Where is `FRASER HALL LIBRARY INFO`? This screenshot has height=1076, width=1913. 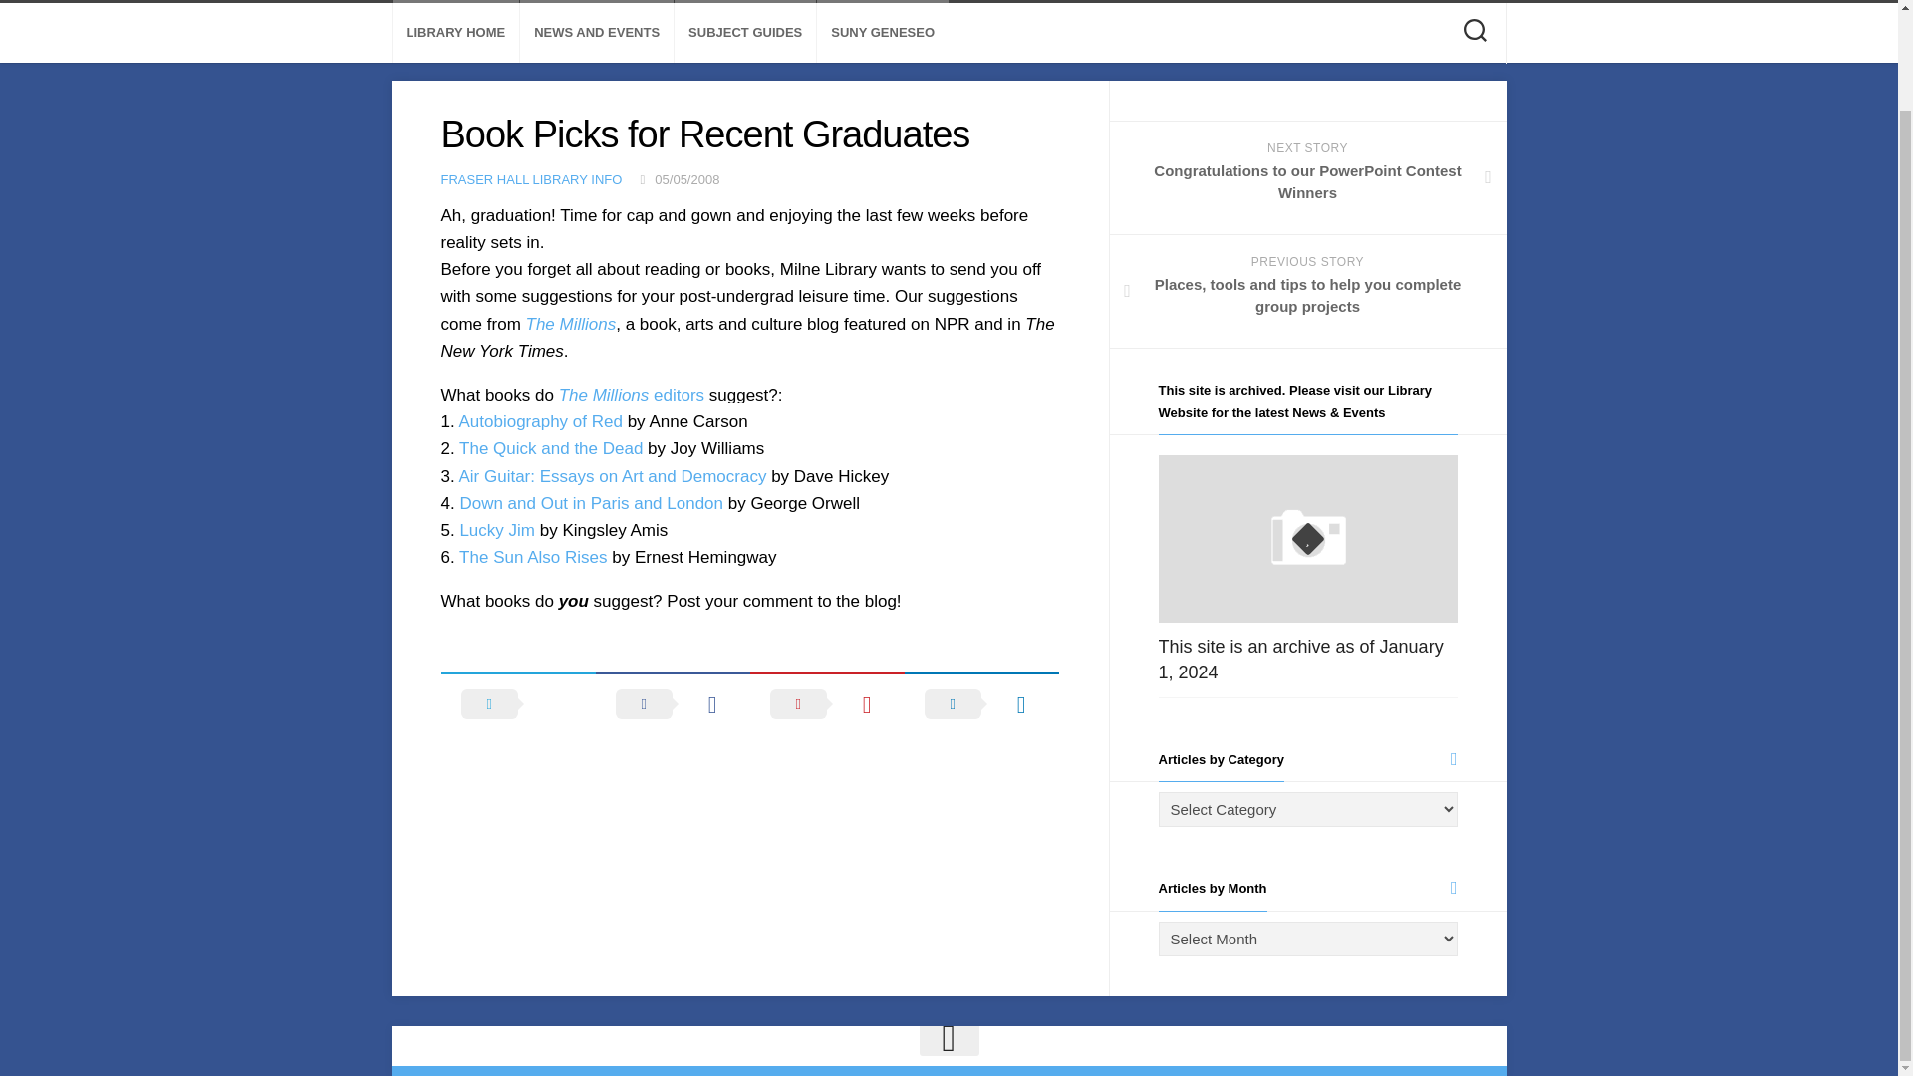
FRASER HALL LIBRARY INFO is located at coordinates (530, 179).